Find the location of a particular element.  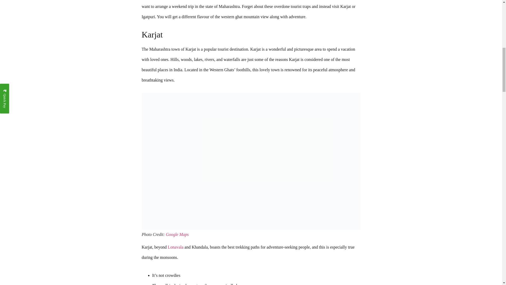

Lonavala is located at coordinates (176, 247).